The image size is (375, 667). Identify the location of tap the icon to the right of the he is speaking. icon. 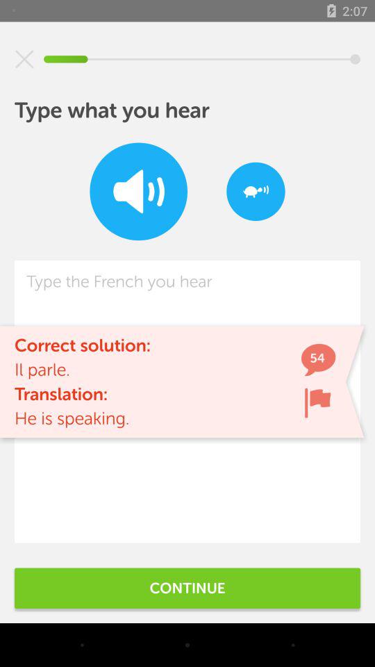
(317, 403).